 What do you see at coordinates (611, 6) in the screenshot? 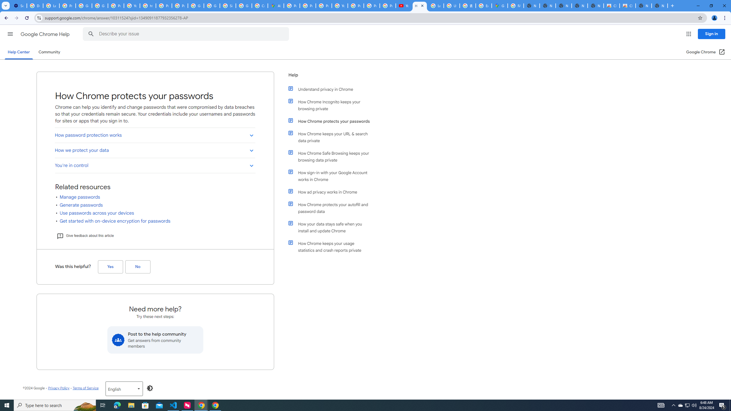
I see `Classic Blue - Chrome Web Store` at bounding box center [611, 6].